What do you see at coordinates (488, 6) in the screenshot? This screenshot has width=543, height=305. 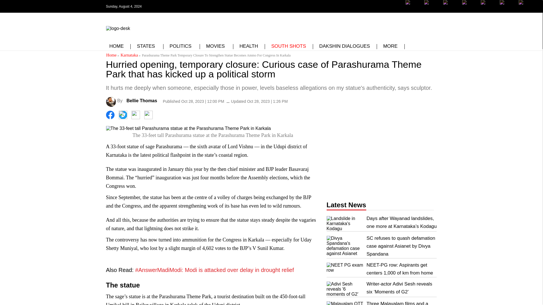 I see `SouthFirst youtube` at bounding box center [488, 6].